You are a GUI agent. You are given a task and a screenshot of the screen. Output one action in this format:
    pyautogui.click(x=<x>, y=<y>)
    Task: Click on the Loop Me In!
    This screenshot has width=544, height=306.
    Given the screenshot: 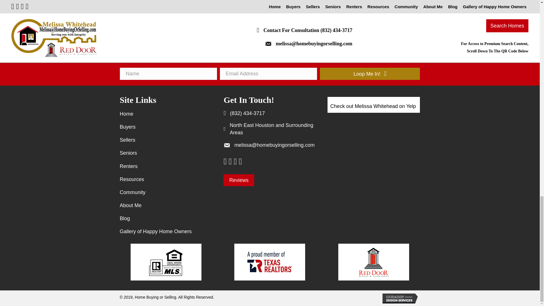 What is the action you would take?
    pyautogui.click(x=370, y=74)
    